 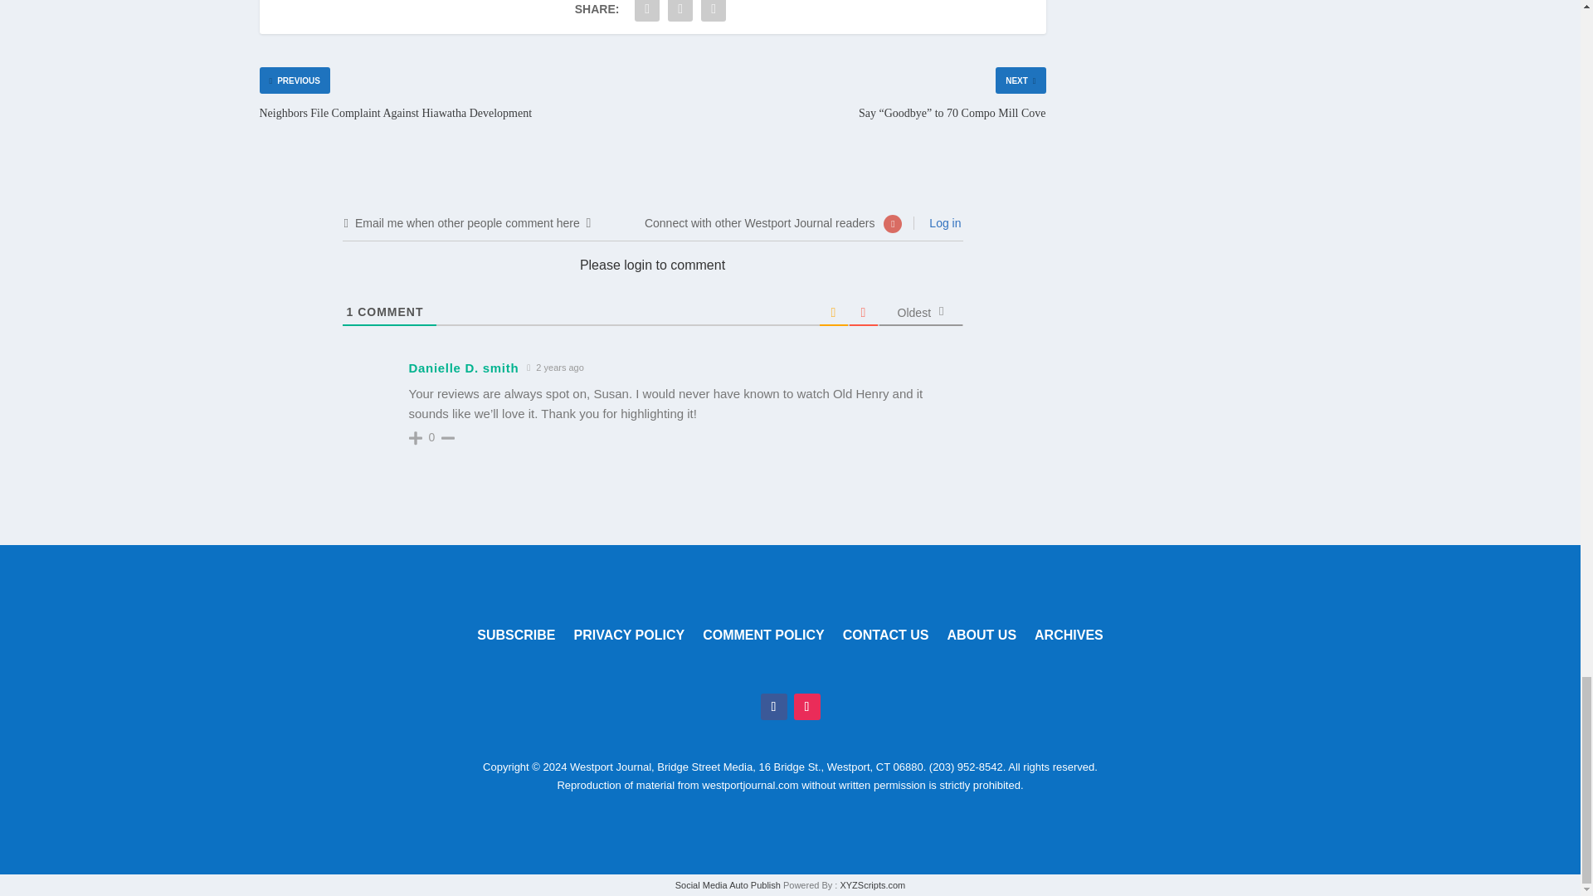 What do you see at coordinates (680, 13) in the screenshot?
I see `Share "Watching with Susan Granger Oct. 15" via Twitter` at bounding box center [680, 13].